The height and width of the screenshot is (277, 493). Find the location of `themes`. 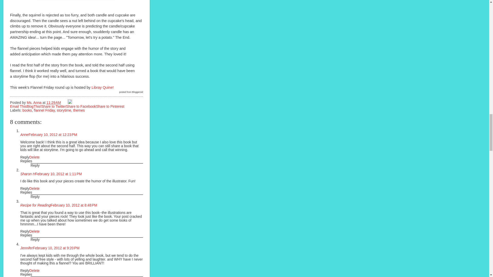

themes is located at coordinates (79, 110).